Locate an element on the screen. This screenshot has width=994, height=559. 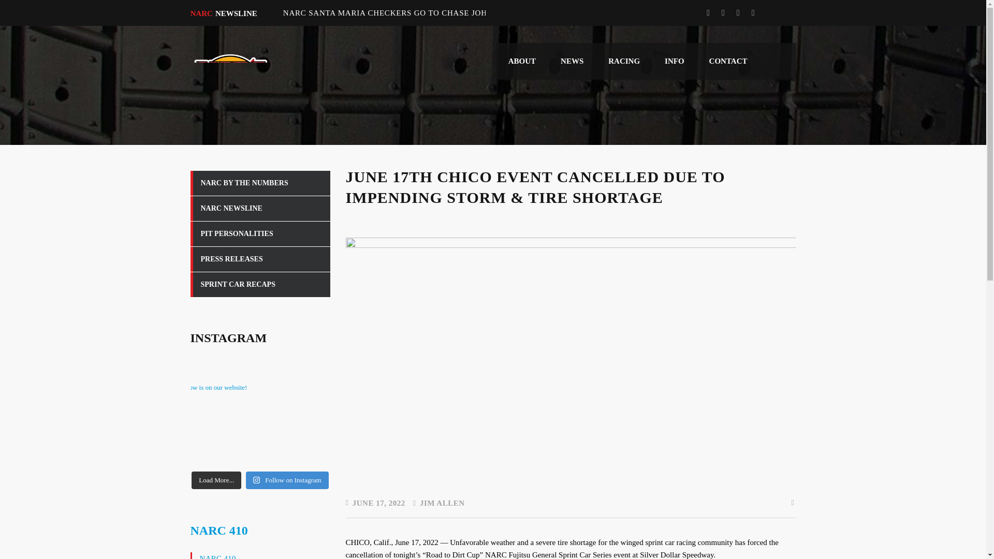
RACING is located at coordinates (623, 61).